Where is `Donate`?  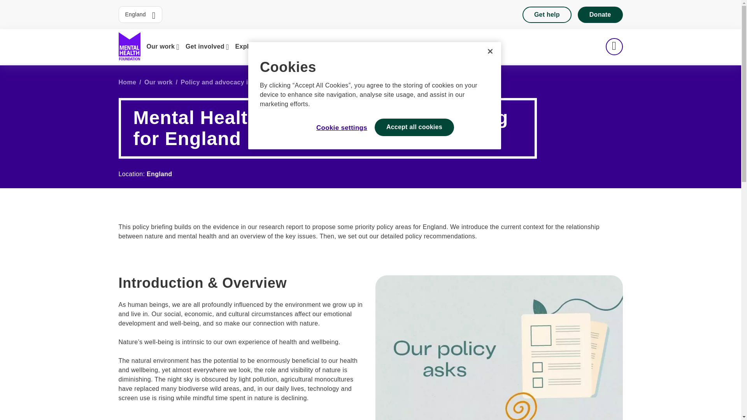
Donate is located at coordinates (600, 14).